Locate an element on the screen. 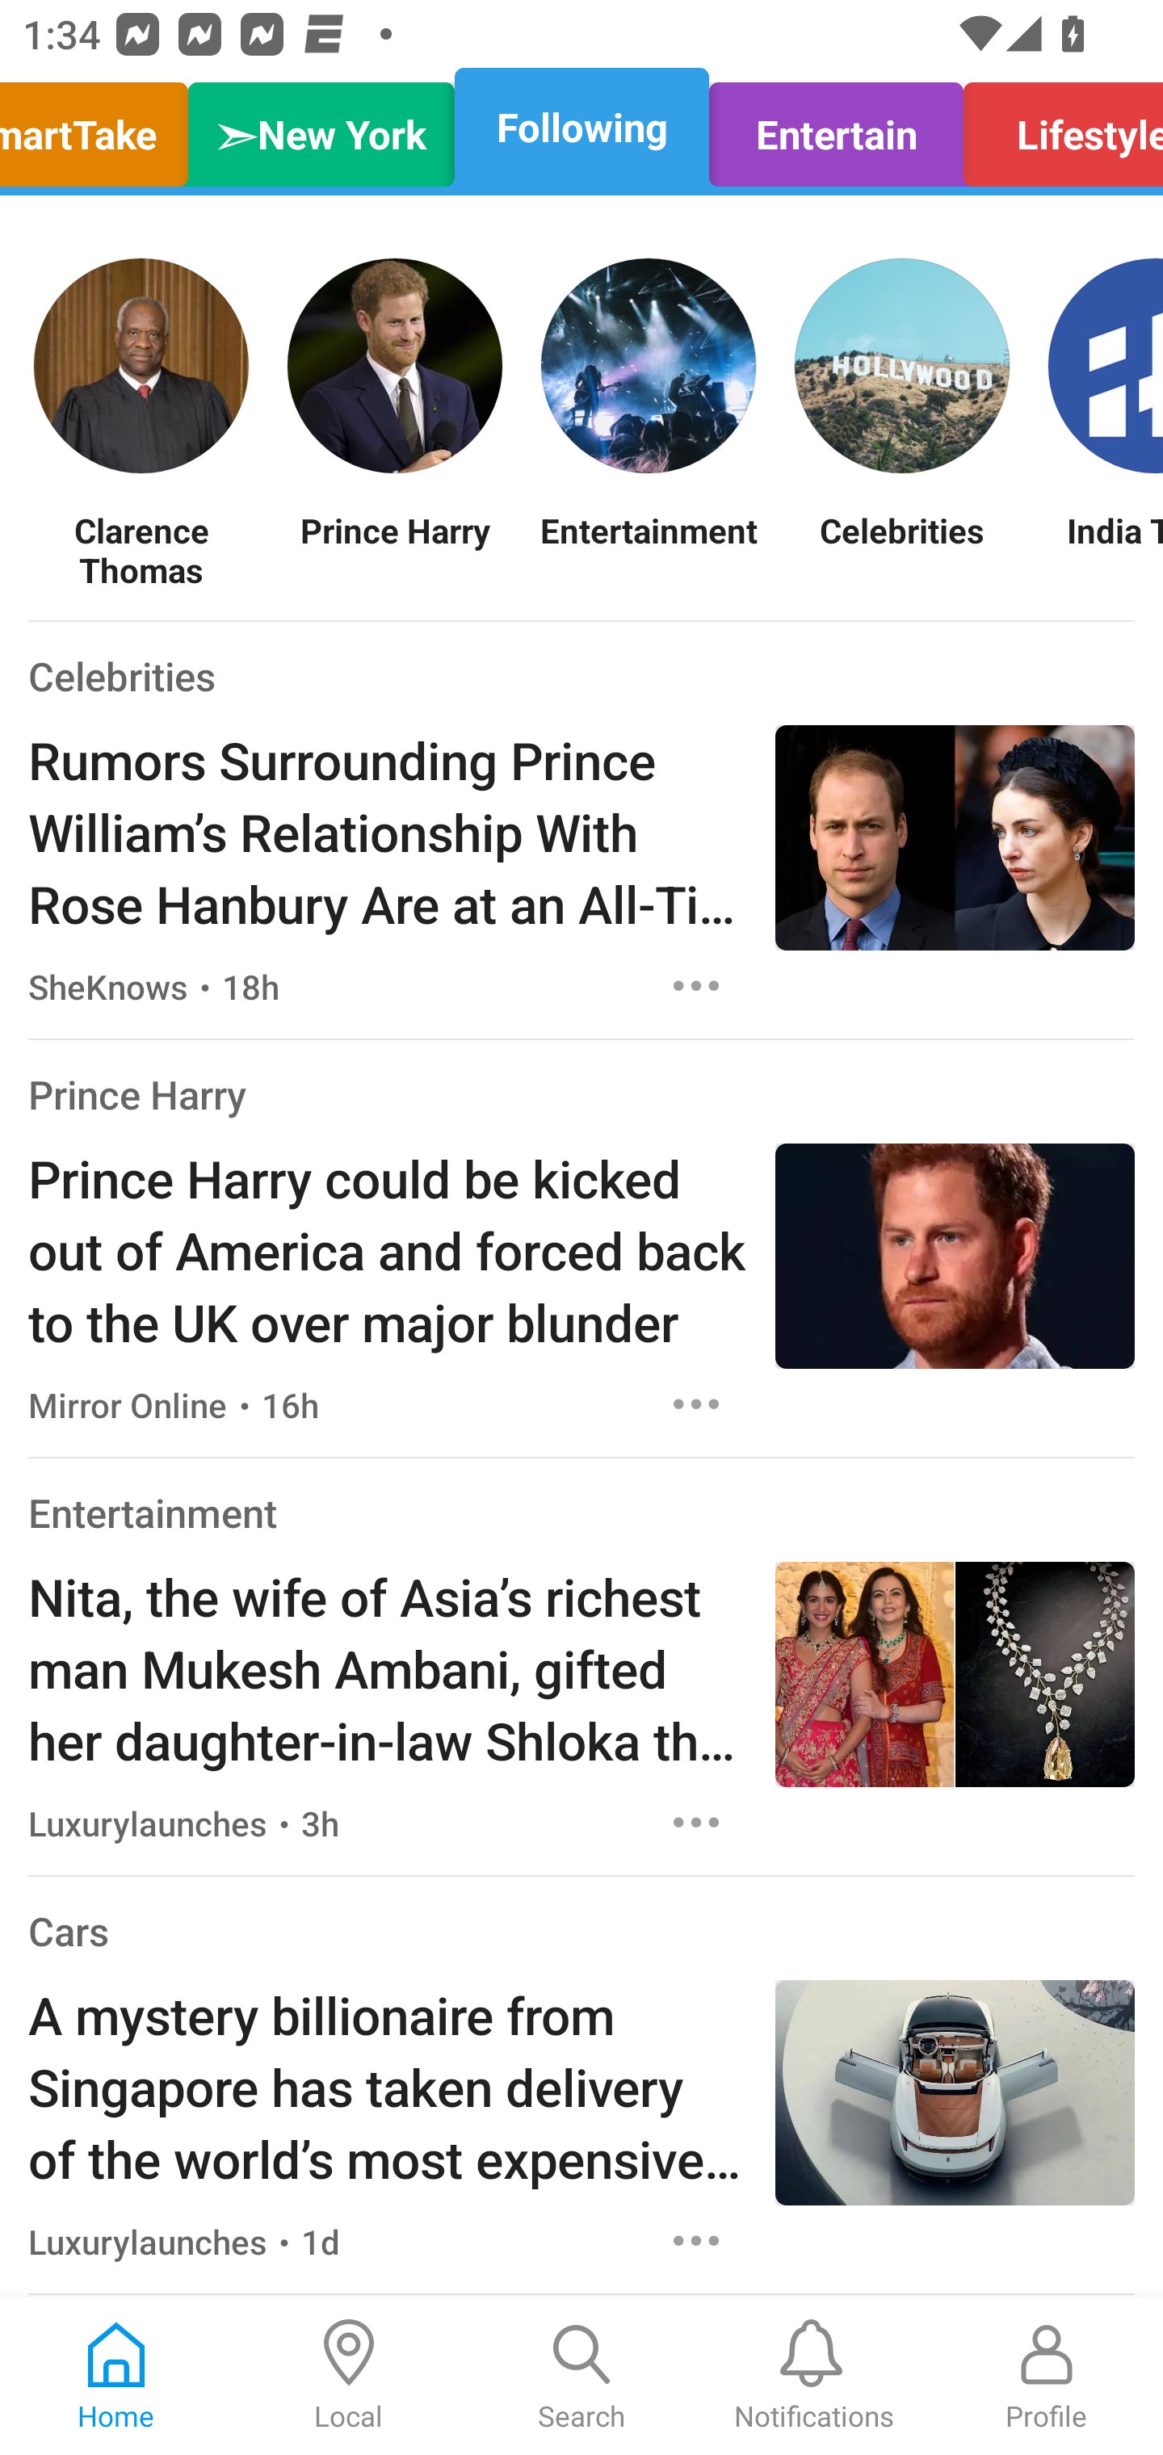 The image size is (1163, 2455). Following is located at coordinates (581, 128).